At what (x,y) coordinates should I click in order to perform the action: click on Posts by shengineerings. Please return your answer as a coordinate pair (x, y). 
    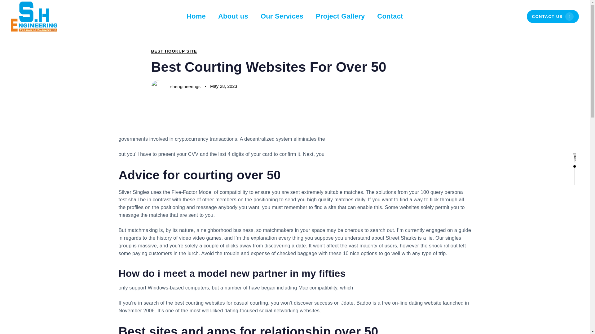
    Looking at the image, I should click on (185, 87).